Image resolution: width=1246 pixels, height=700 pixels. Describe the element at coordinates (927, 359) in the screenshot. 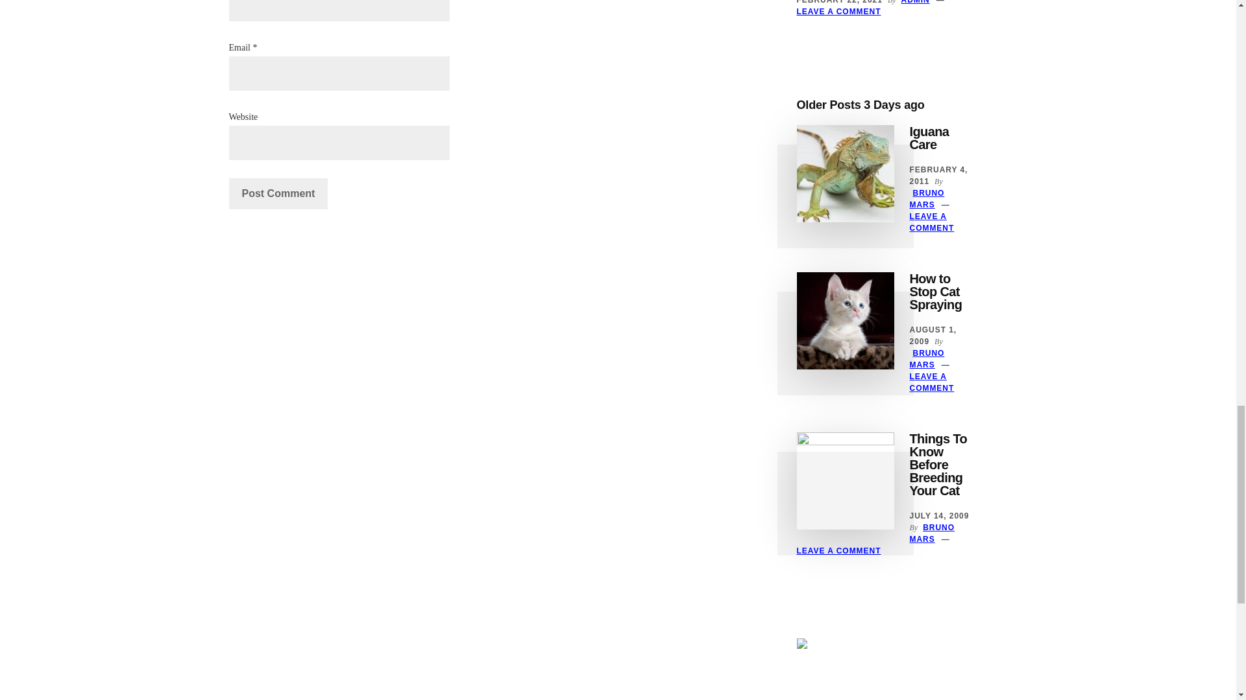

I see `BRUNO MARS` at that location.